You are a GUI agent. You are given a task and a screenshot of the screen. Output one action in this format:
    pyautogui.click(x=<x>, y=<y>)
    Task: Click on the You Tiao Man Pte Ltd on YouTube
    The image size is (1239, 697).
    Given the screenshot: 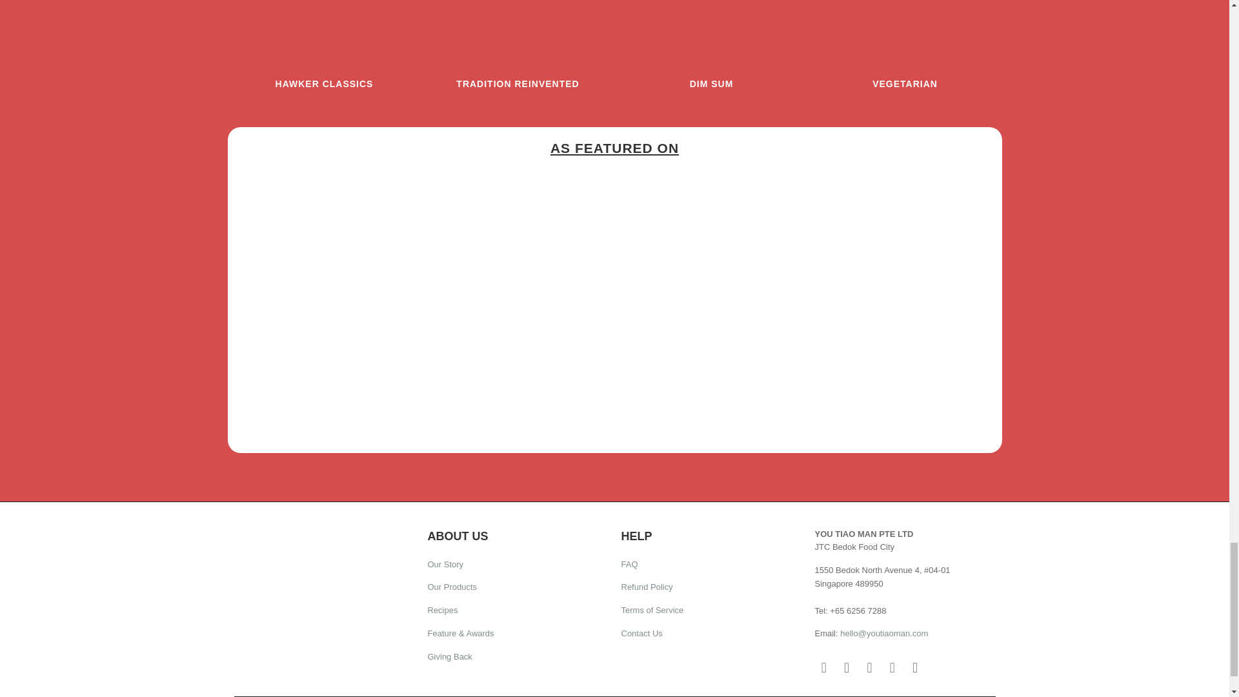 What is the action you would take?
    pyautogui.click(x=870, y=667)
    